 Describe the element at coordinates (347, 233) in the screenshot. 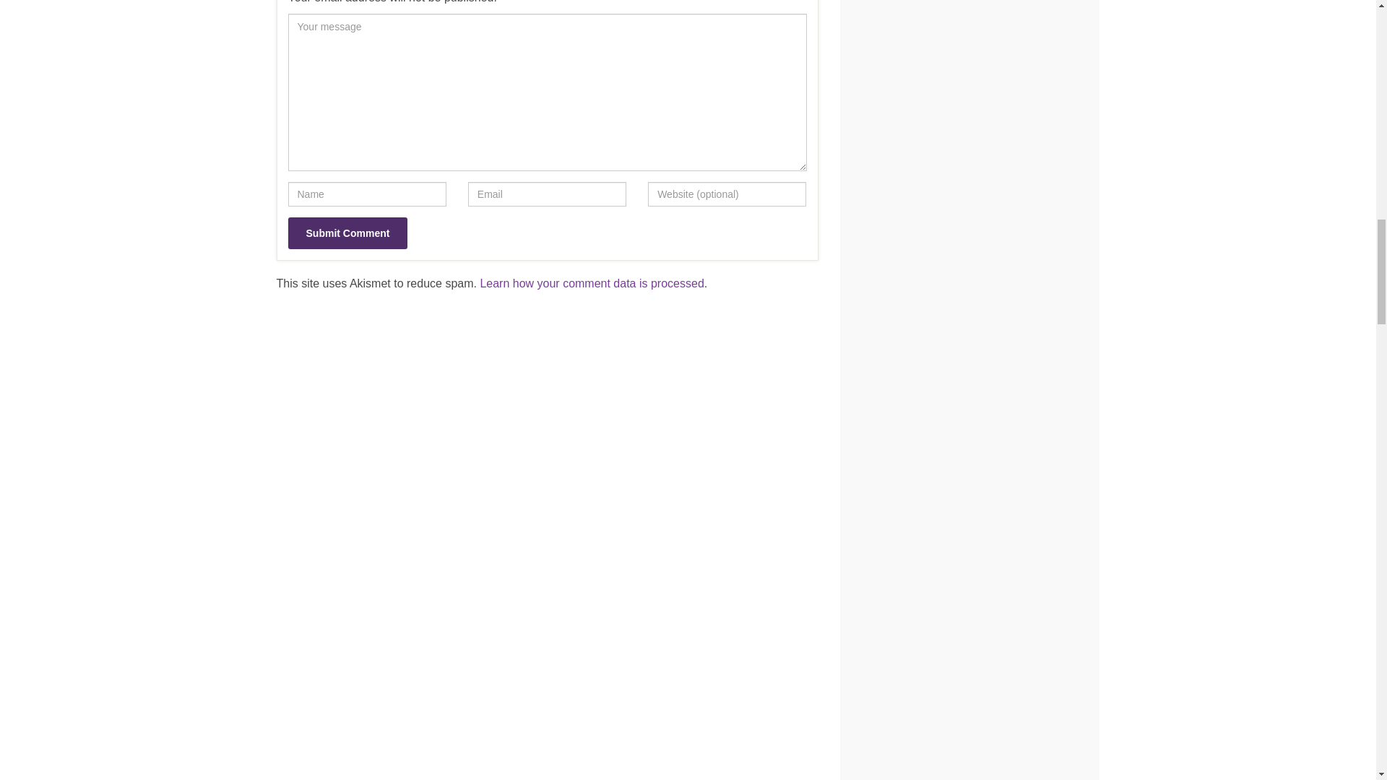

I see `Submit Comment` at that location.